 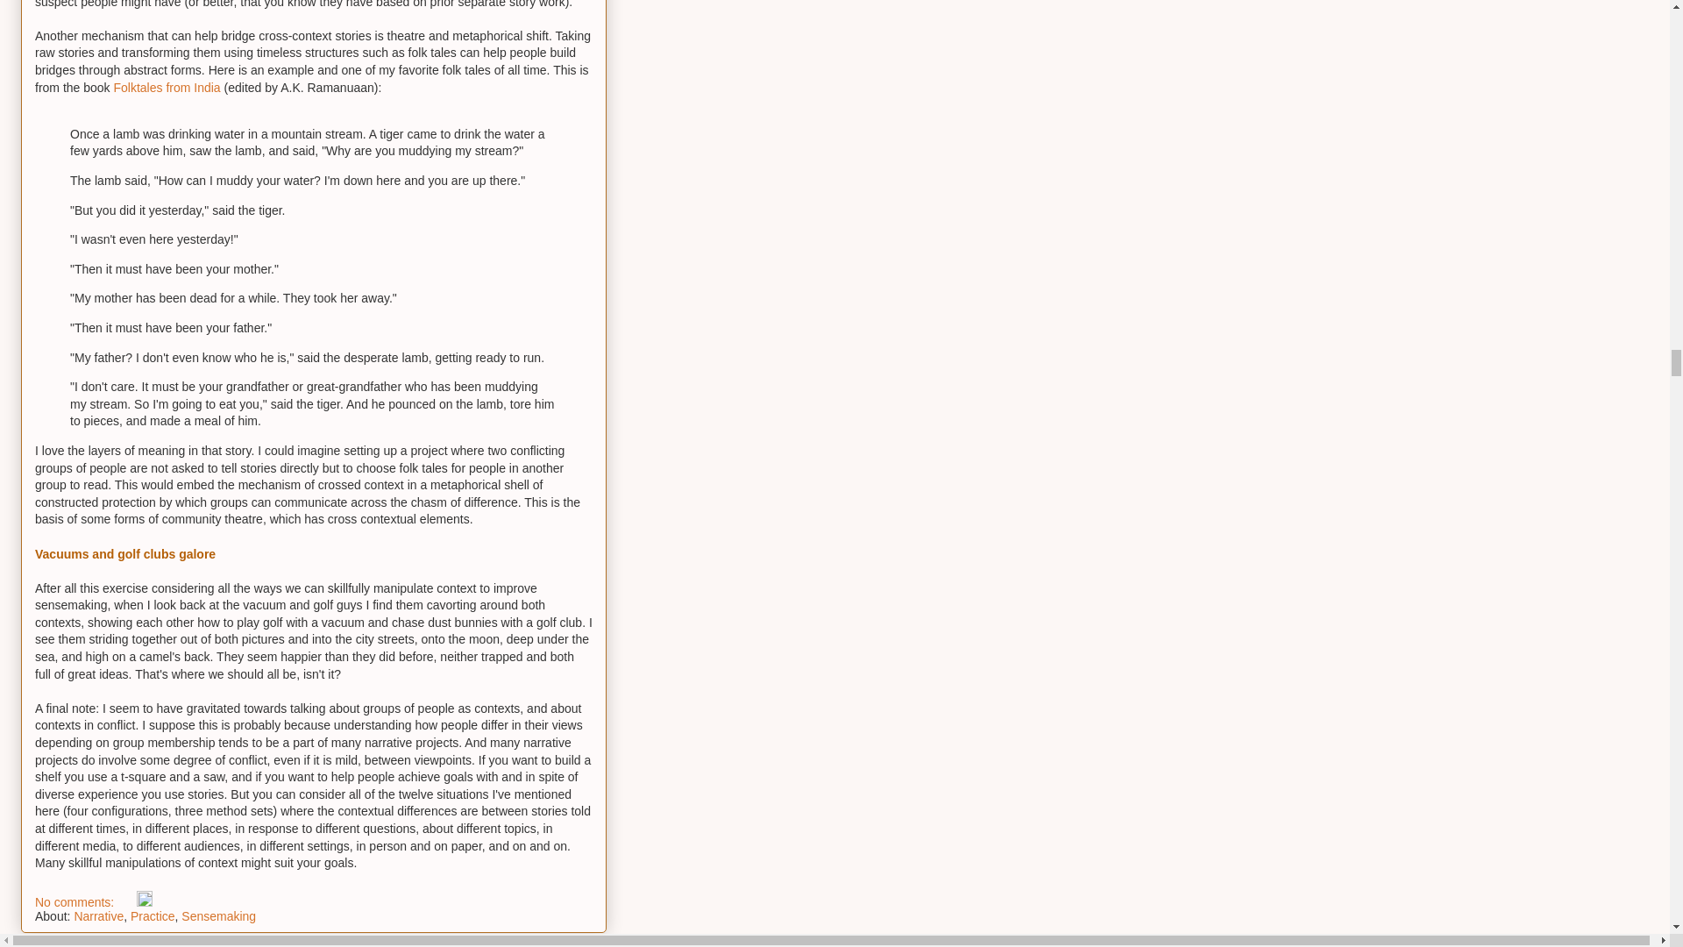 I want to click on Edit Post, so click(x=144, y=901).